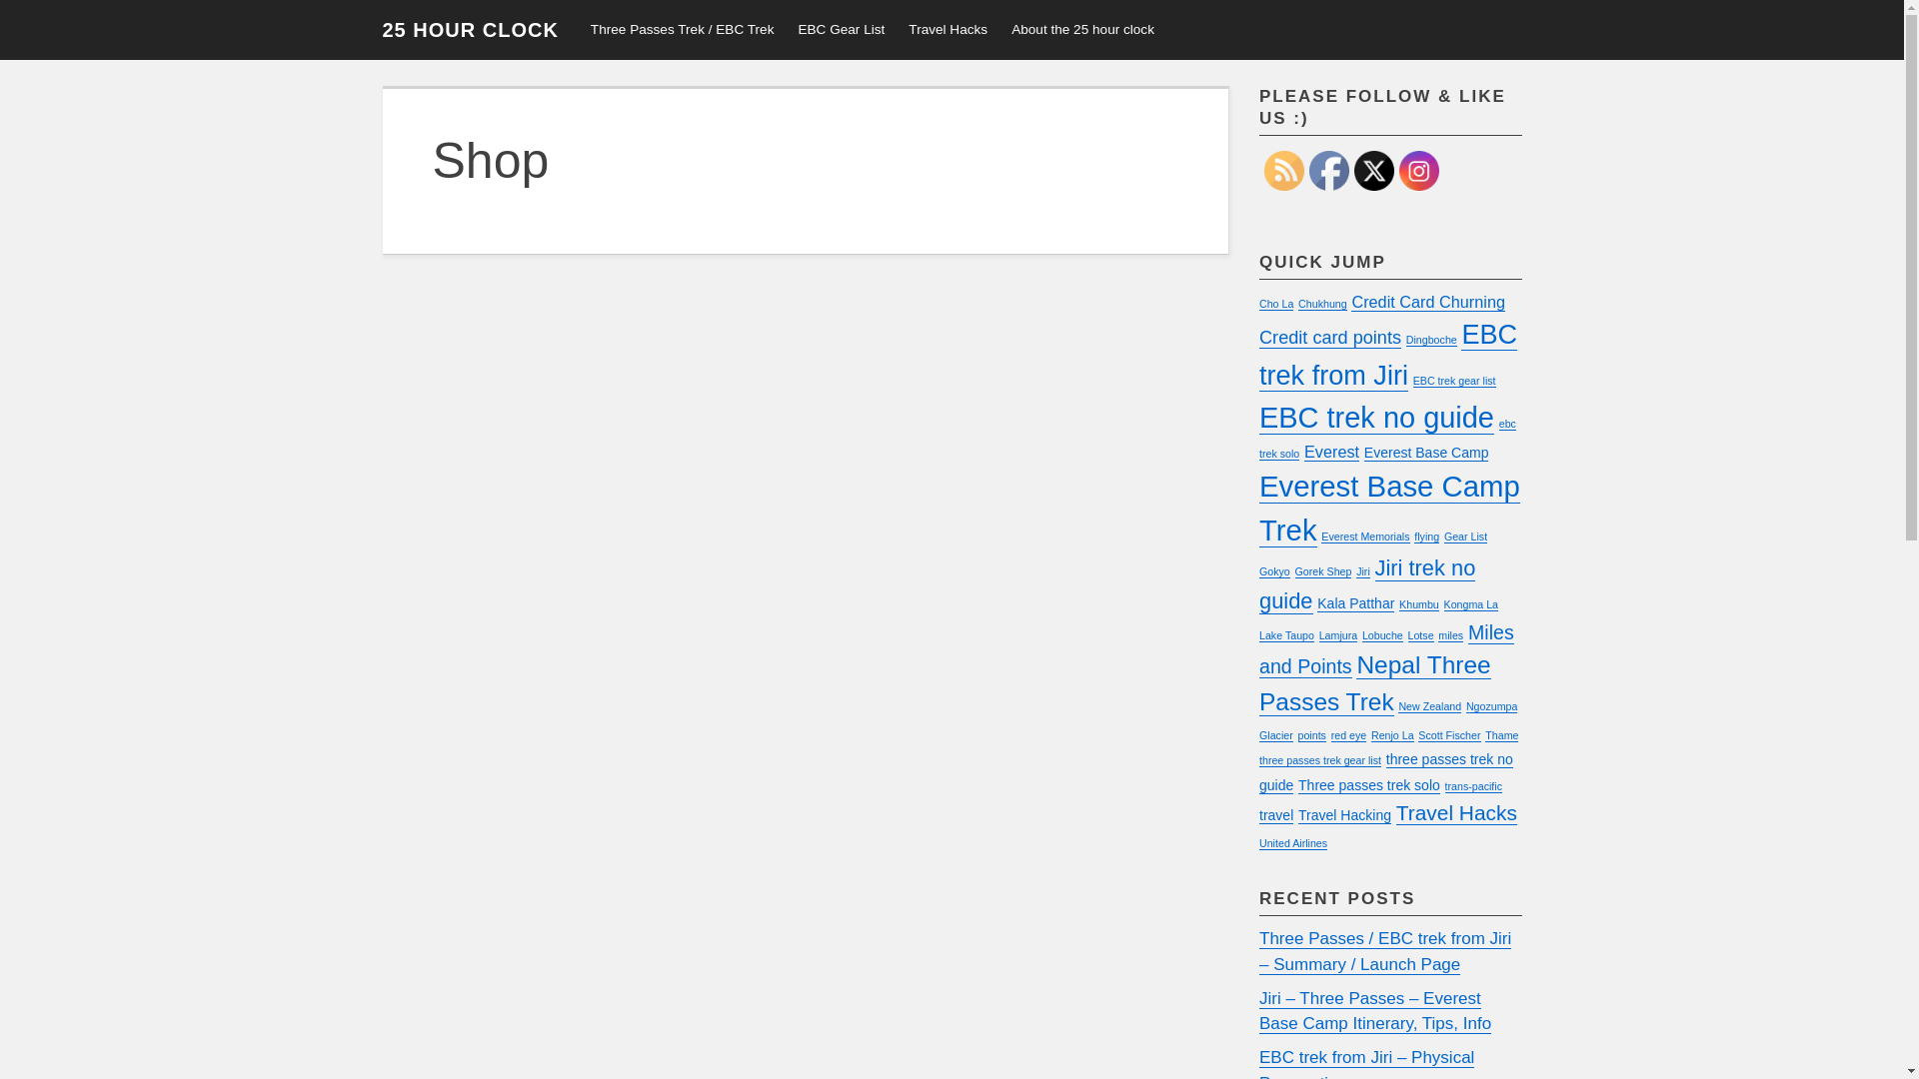 The image size is (1919, 1079). I want to click on EBC Gear List, so click(842, 30).